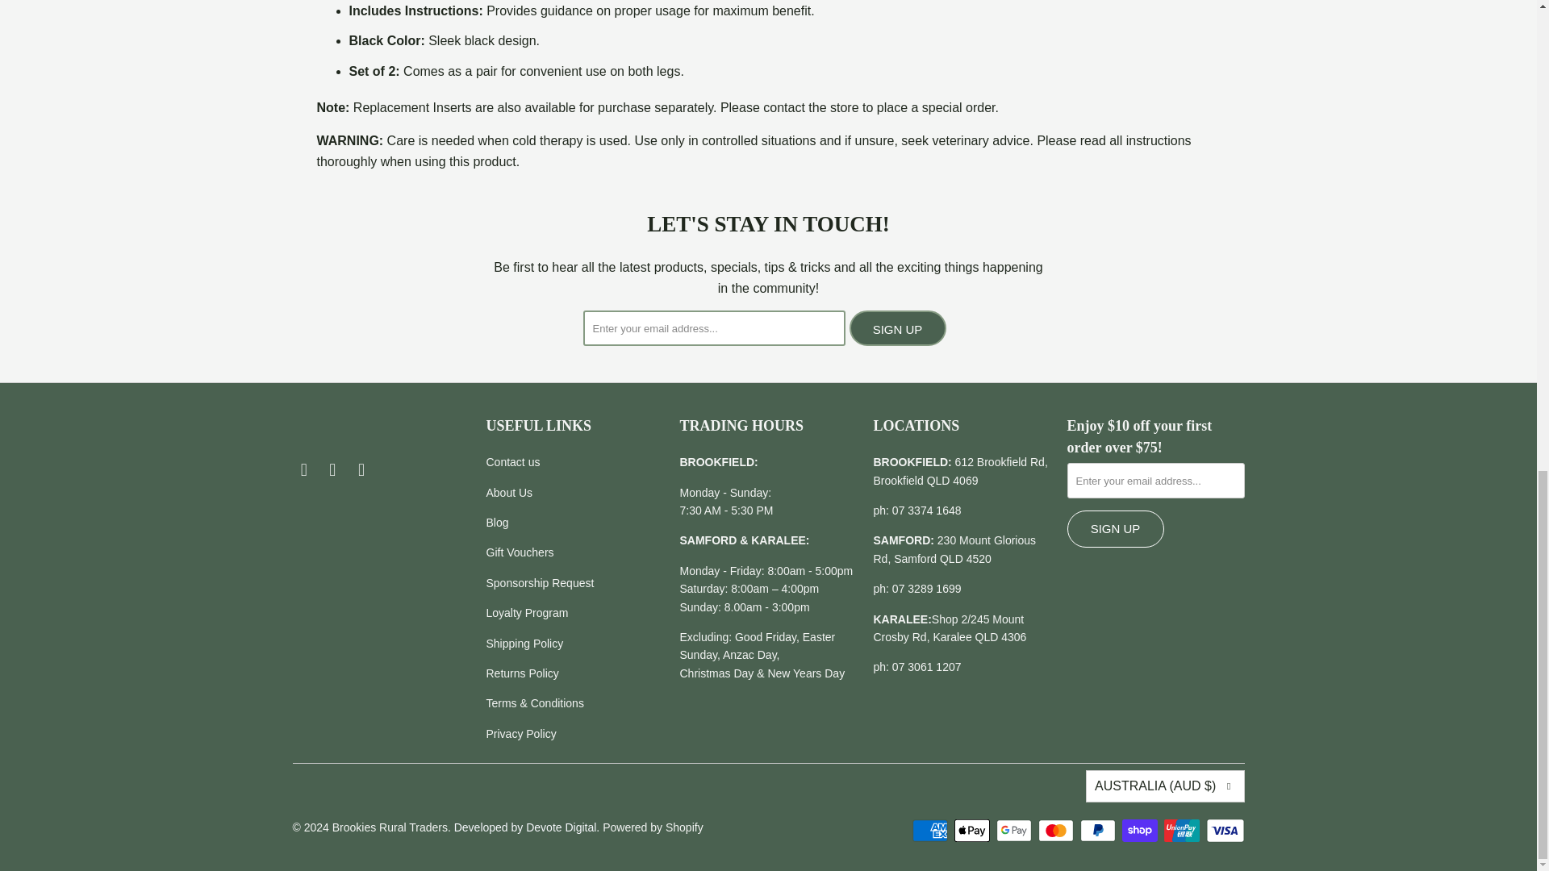 This screenshot has height=871, width=1549. I want to click on Google Pay, so click(1015, 831).